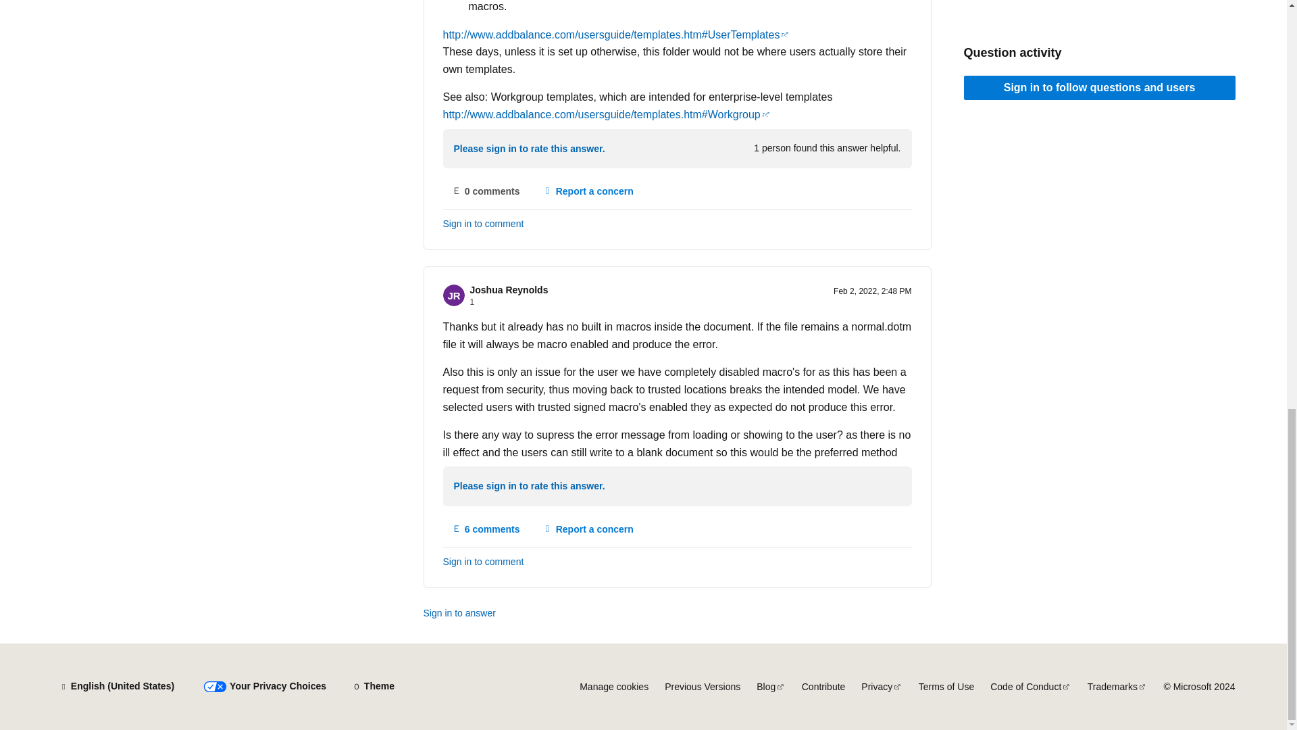 The height and width of the screenshot is (730, 1297). What do you see at coordinates (588, 191) in the screenshot?
I see `Report a concern` at bounding box center [588, 191].